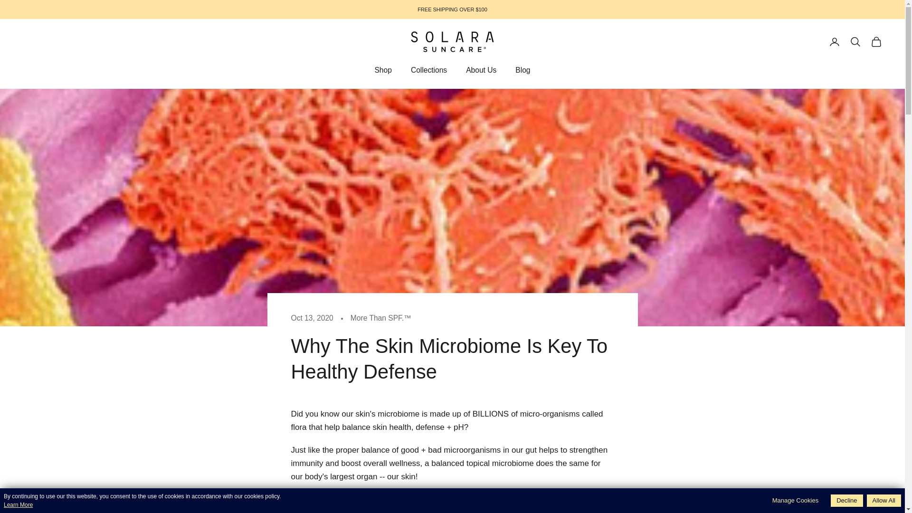 The width and height of the screenshot is (912, 513). What do you see at coordinates (481, 70) in the screenshot?
I see `About Us` at bounding box center [481, 70].